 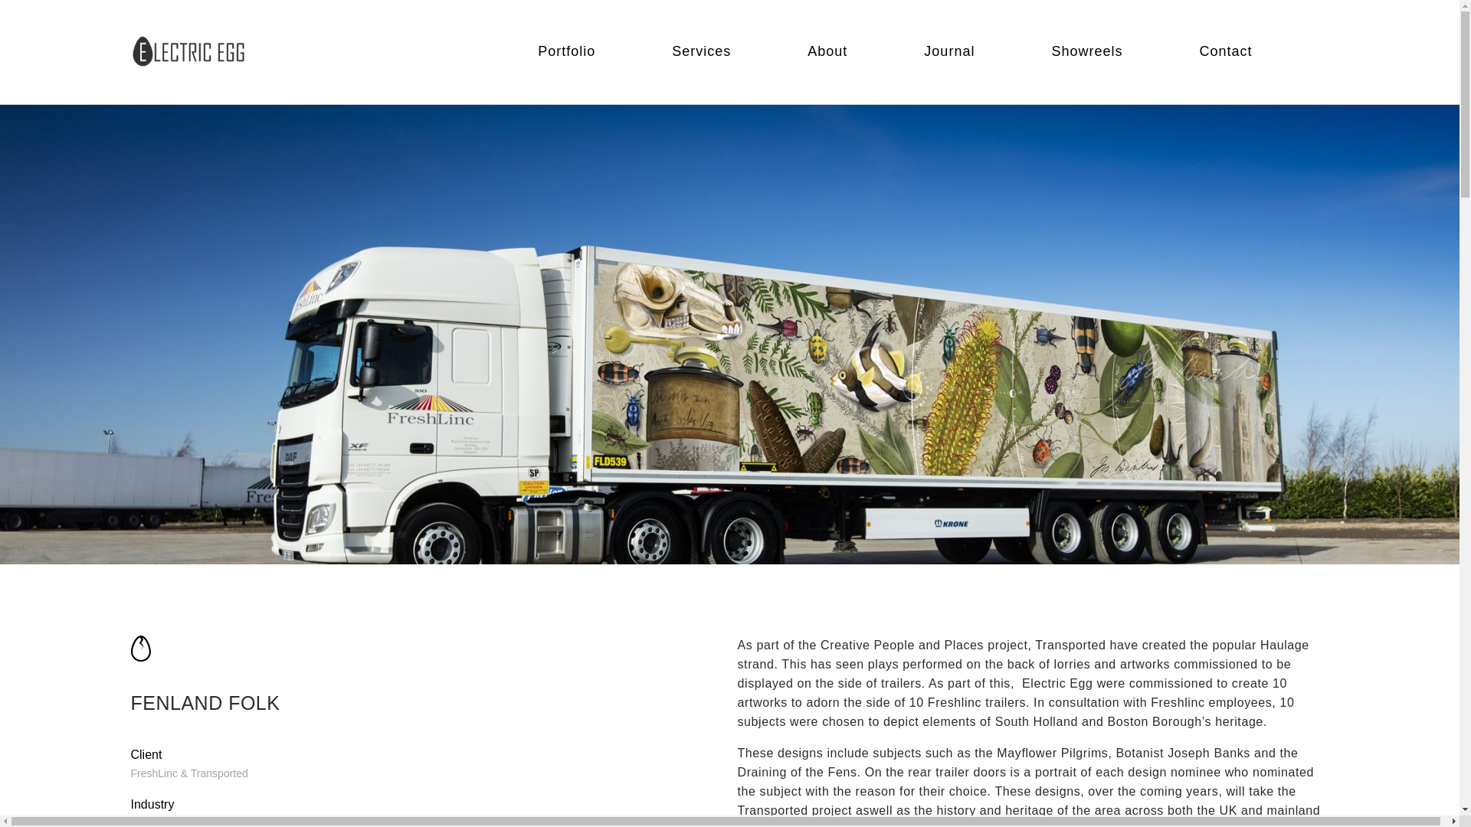 I want to click on Showreels, so click(x=1086, y=51).